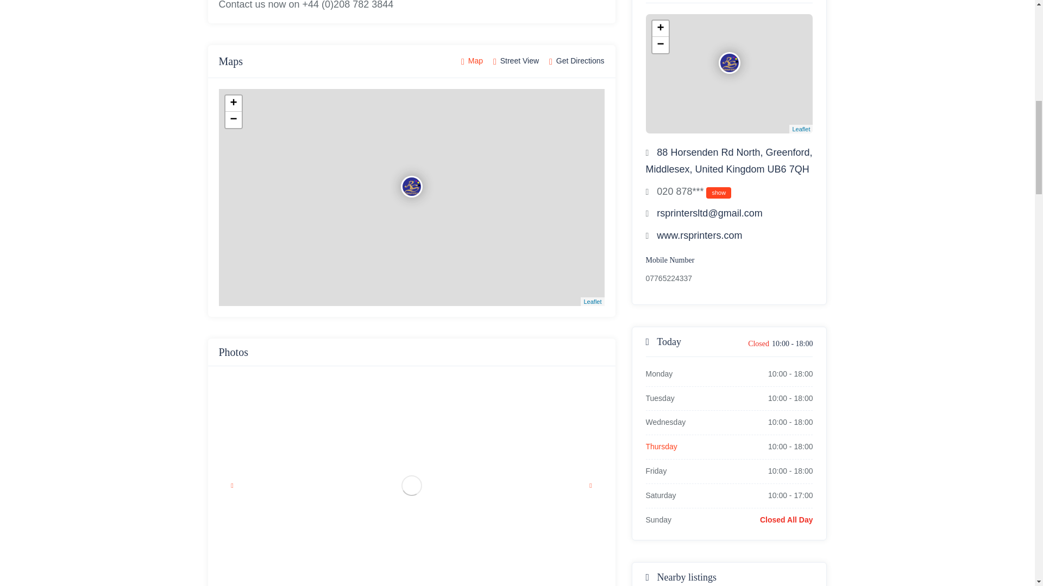 The height and width of the screenshot is (586, 1043). I want to click on Zoom out, so click(660, 45).